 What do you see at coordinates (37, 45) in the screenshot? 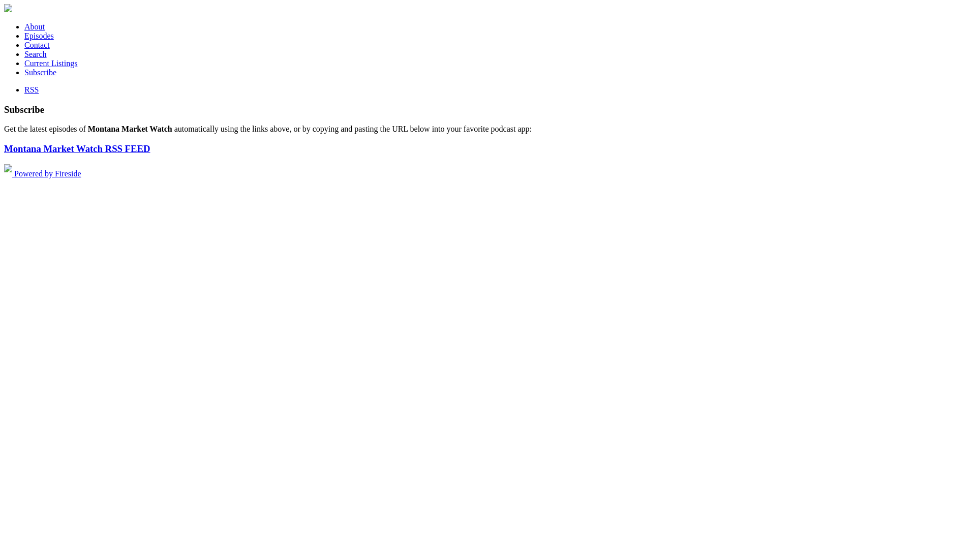
I see `Contact` at bounding box center [37, 45].